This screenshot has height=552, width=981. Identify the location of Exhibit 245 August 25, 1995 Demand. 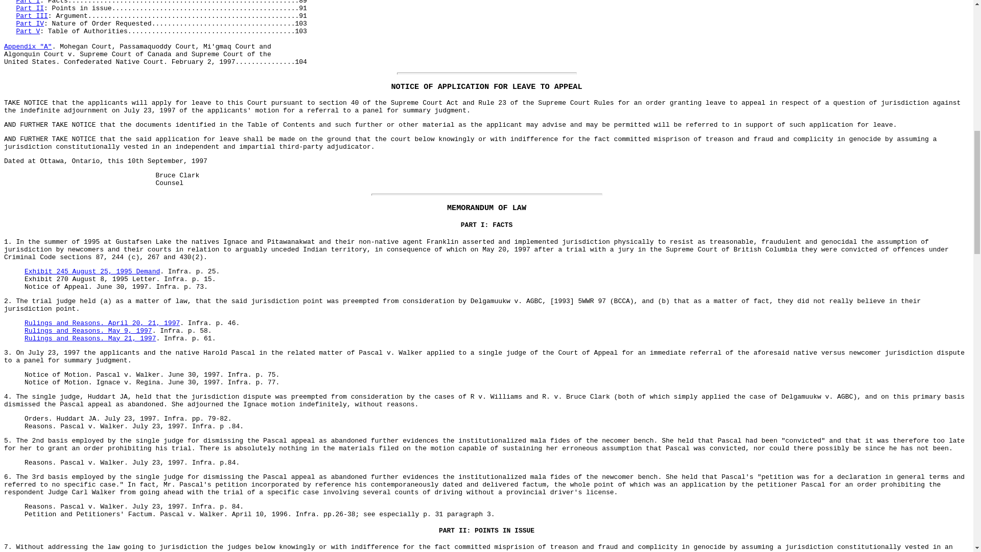
(92, 271).